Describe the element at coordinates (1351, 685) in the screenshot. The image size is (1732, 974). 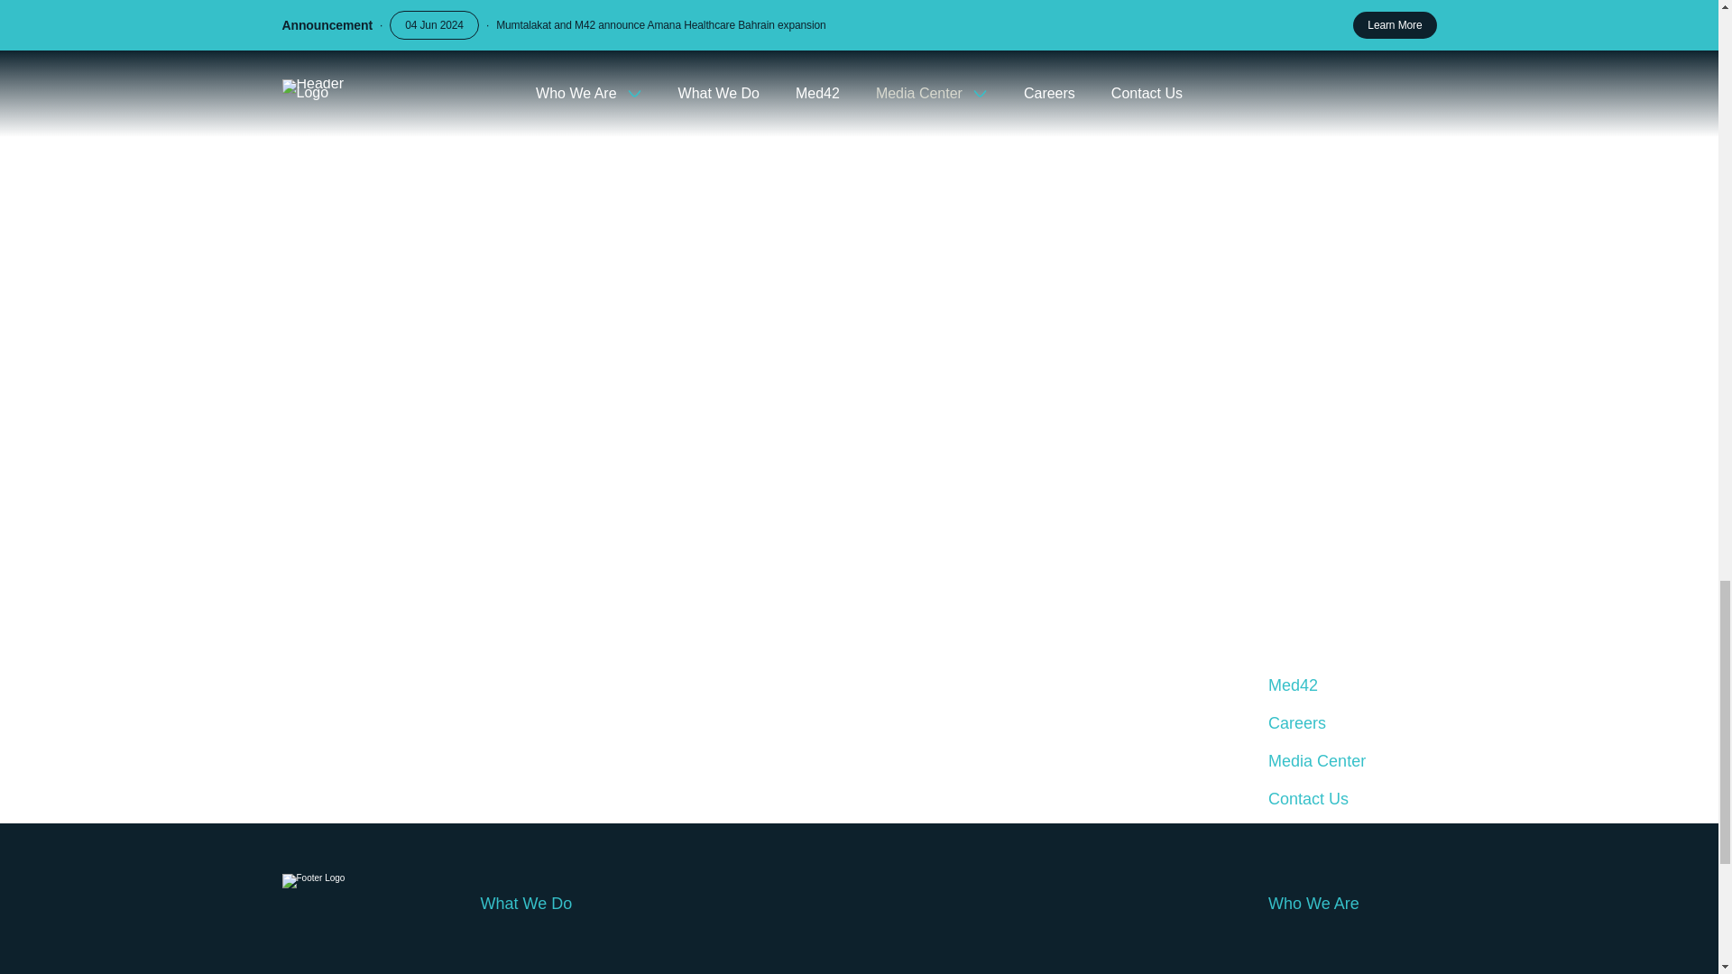
I see `Med42` at that location.